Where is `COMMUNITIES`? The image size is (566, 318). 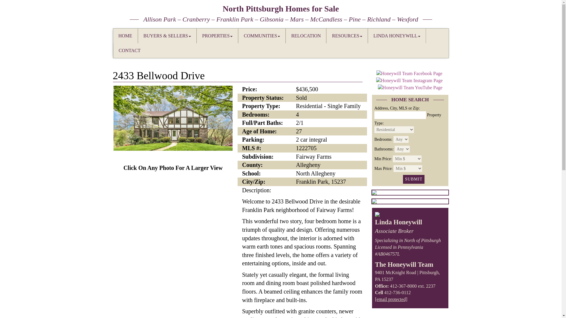 COMMUNITIES is located at coordinates (262, 36).